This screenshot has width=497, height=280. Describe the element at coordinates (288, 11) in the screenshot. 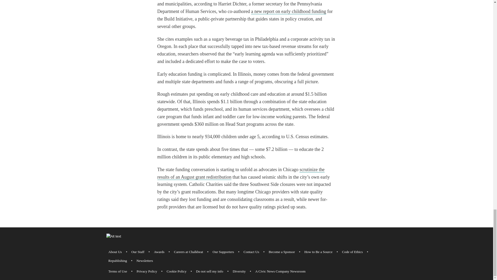

I see `a new report on early childhood funding` at that location.